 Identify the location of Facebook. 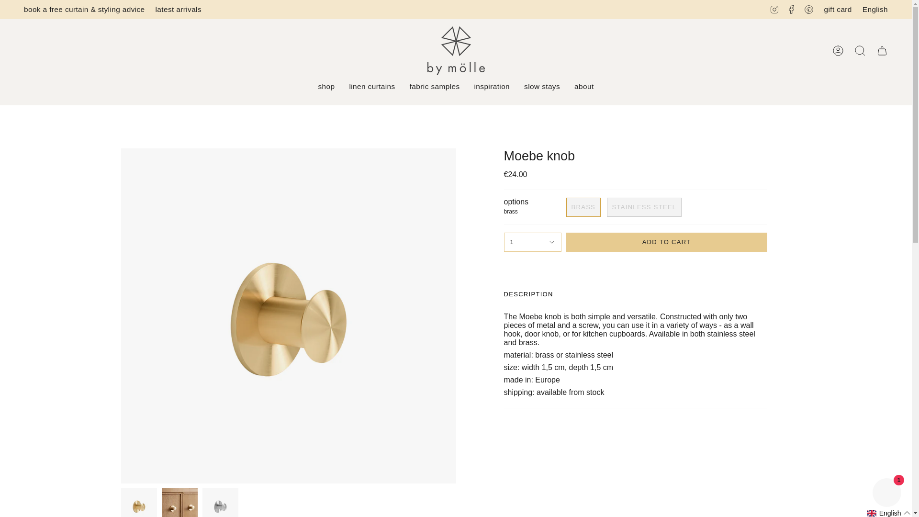
(792, 9).